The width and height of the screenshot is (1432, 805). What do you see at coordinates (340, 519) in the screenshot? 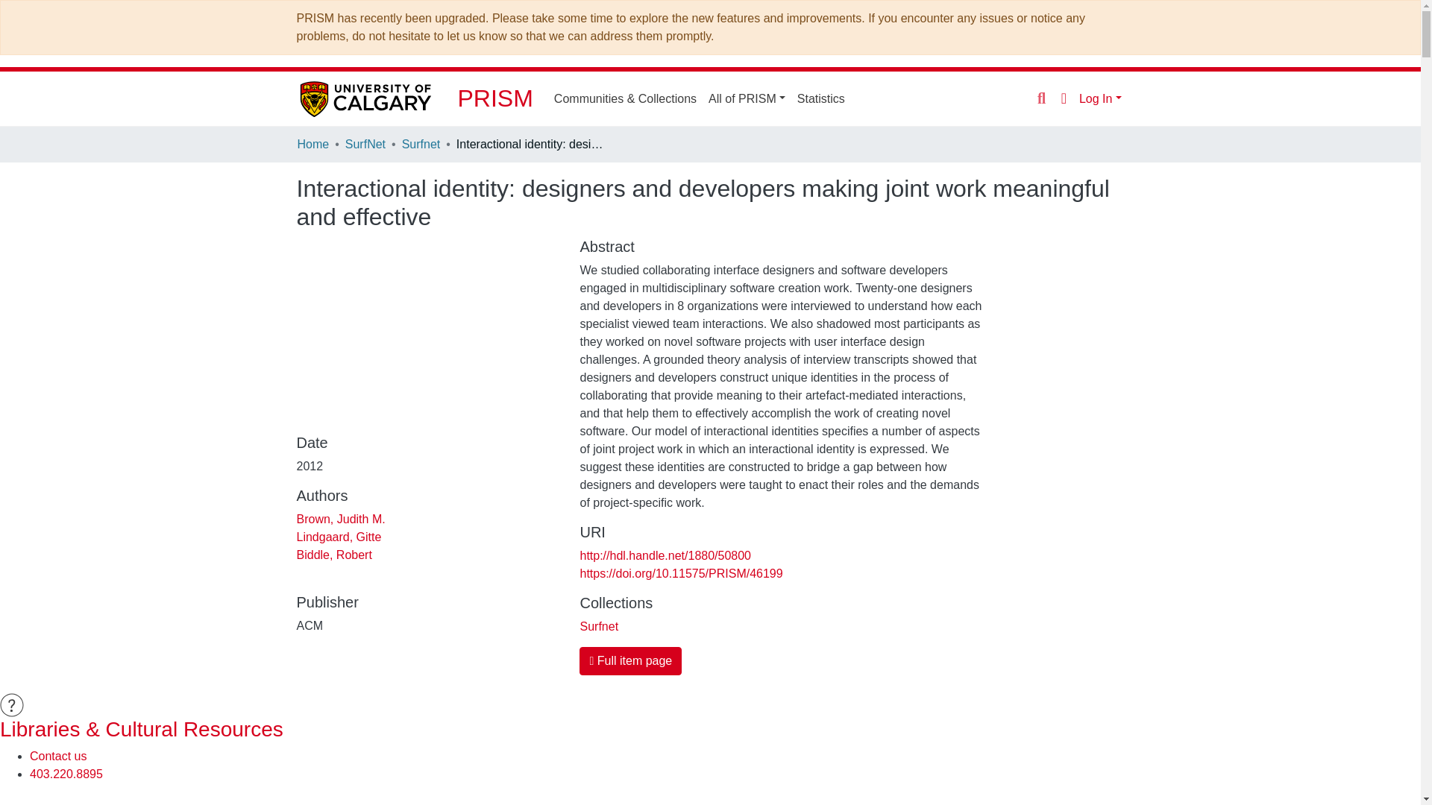
I see `Brown, Judith M.` at bounding box center [340, 519].